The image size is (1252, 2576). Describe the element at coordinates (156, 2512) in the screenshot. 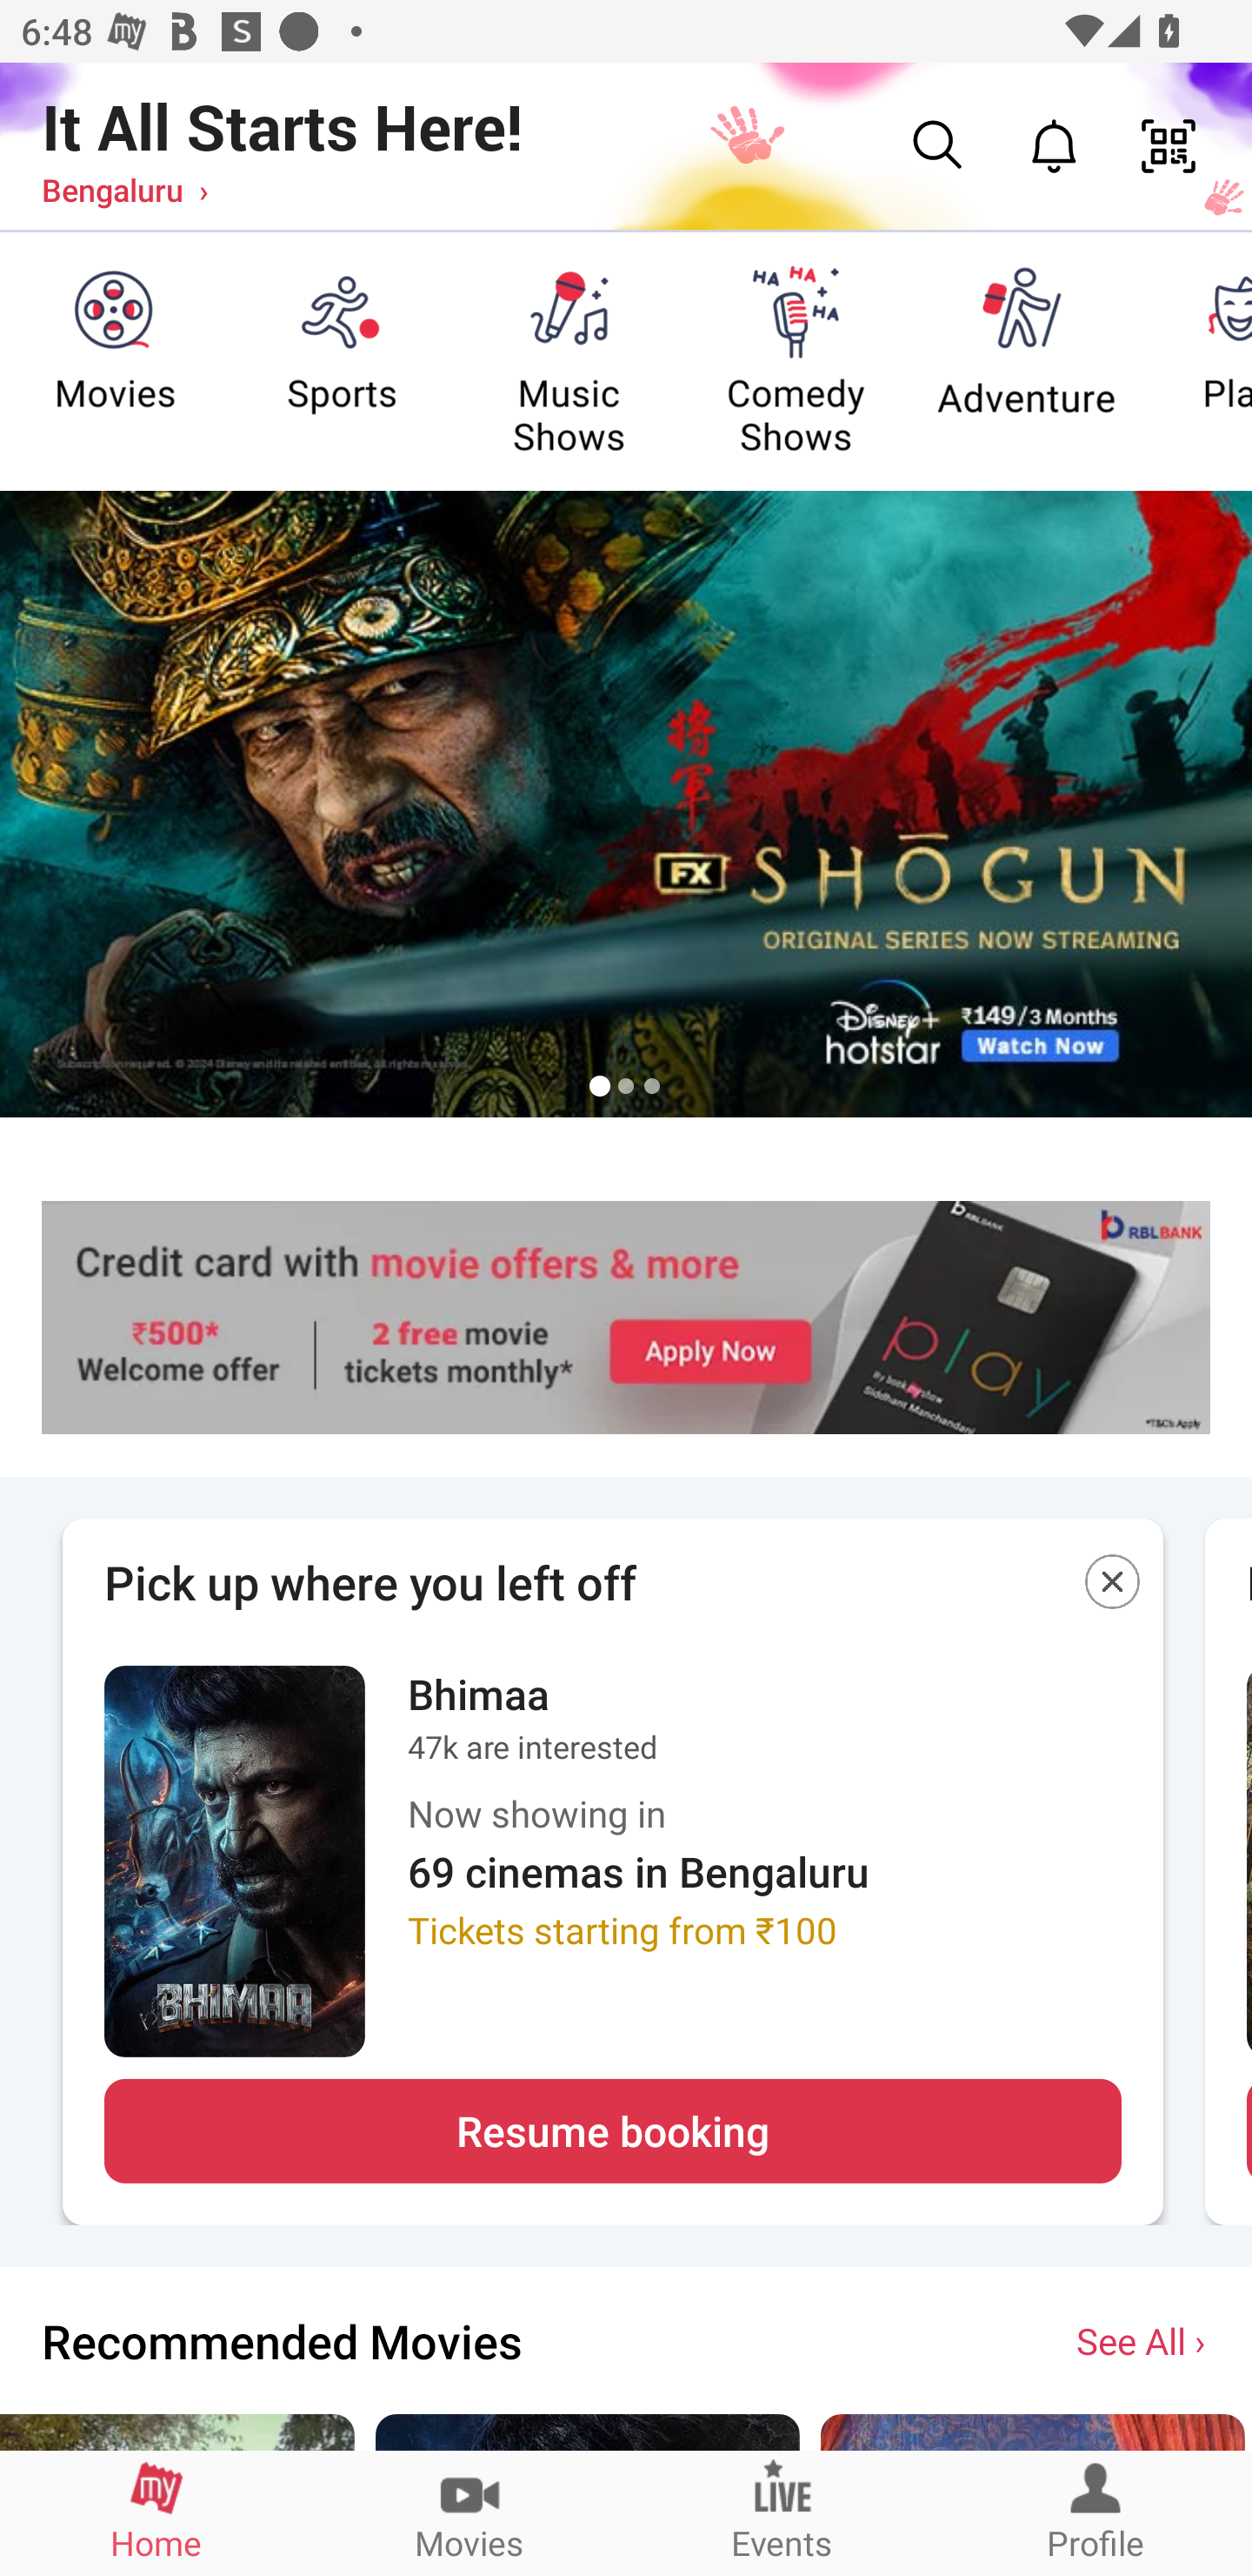

I see `Home` at that location.